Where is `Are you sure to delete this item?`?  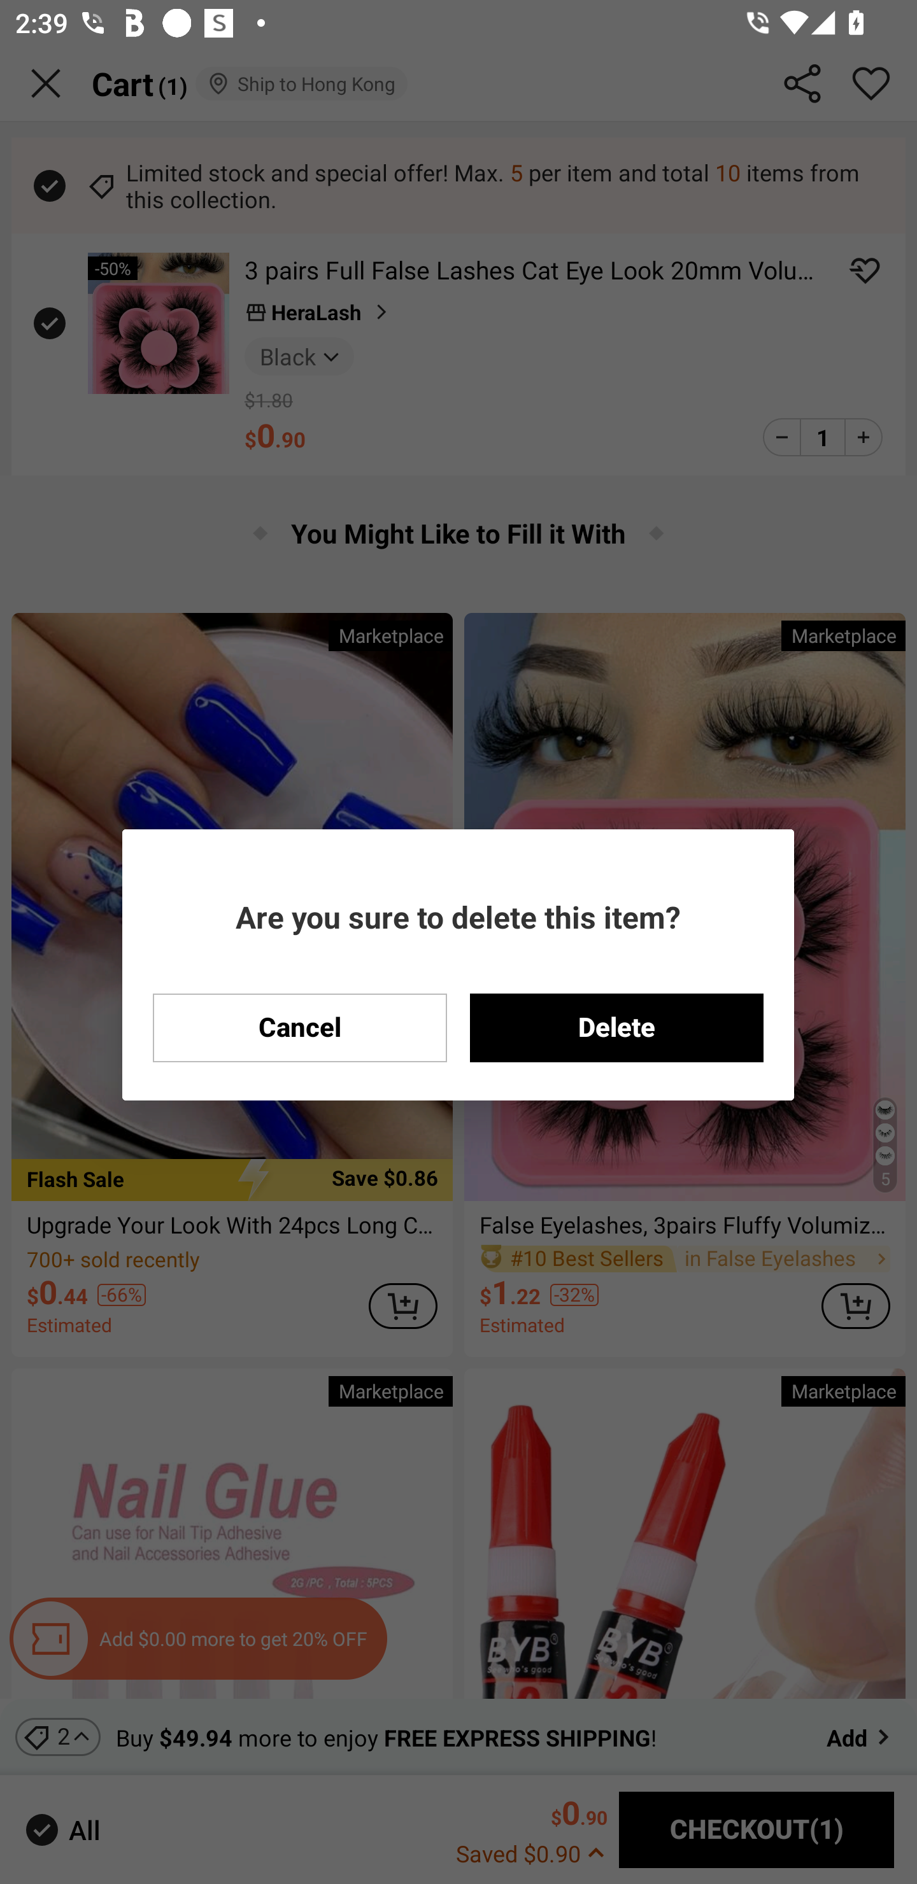 Are you sure to delete this item? is located at coordinates (458, 917).